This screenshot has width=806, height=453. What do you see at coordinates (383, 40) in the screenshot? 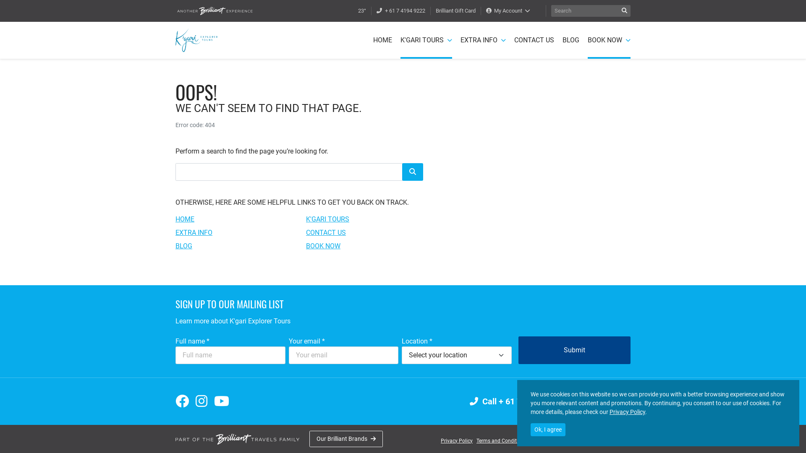
I see `HOME` at bounding box center [383, 40].